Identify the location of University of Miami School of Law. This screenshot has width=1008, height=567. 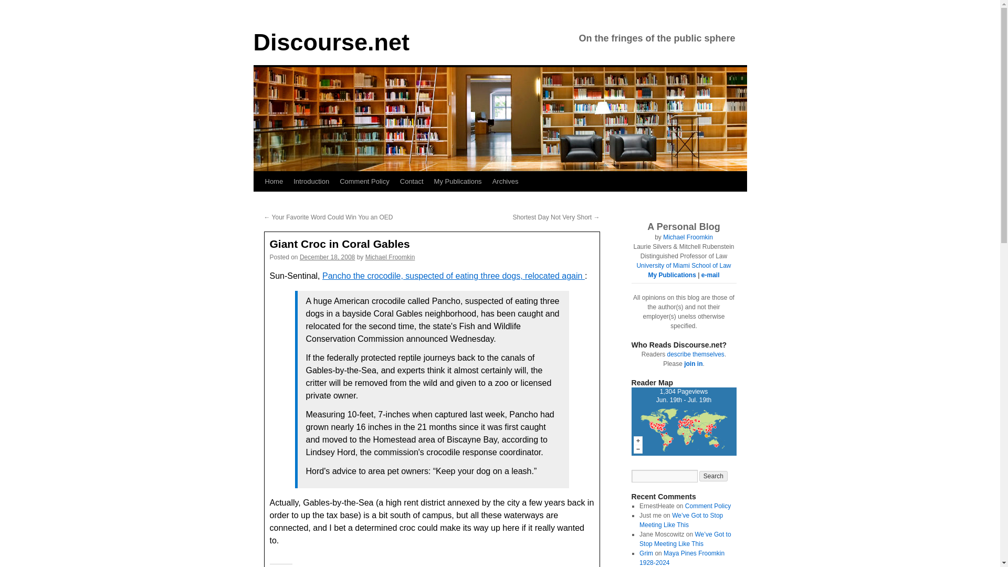
(684, 266).